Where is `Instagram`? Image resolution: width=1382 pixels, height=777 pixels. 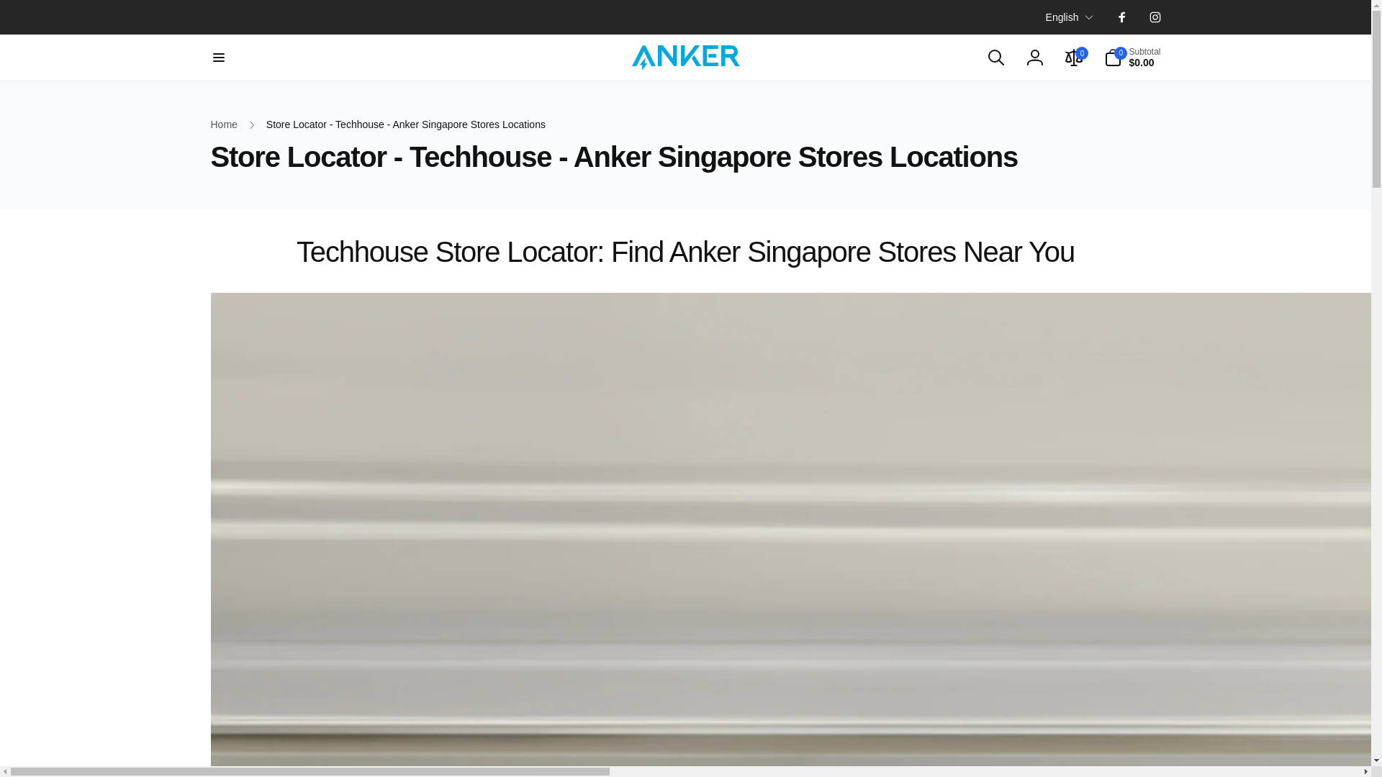 Instagram is located at coordinates (1155, 17).